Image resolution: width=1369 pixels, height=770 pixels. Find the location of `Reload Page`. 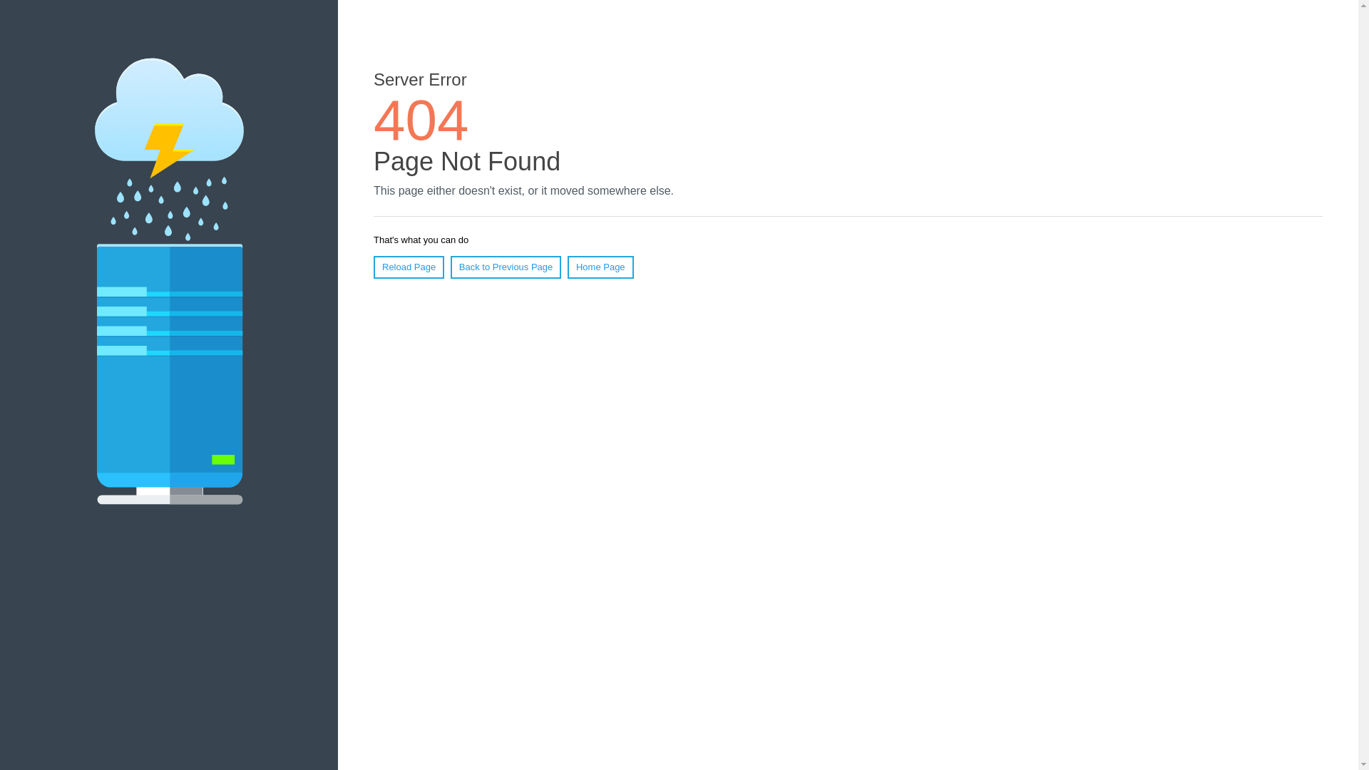

Reload Page is located at coordinates (409, 267).